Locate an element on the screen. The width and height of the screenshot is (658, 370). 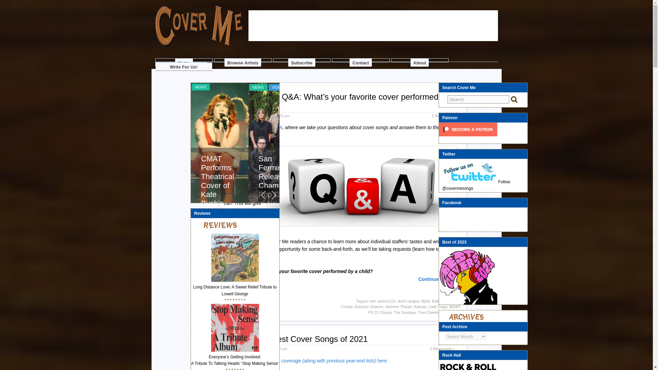
Subscribe is located at coordinates (302, 62).